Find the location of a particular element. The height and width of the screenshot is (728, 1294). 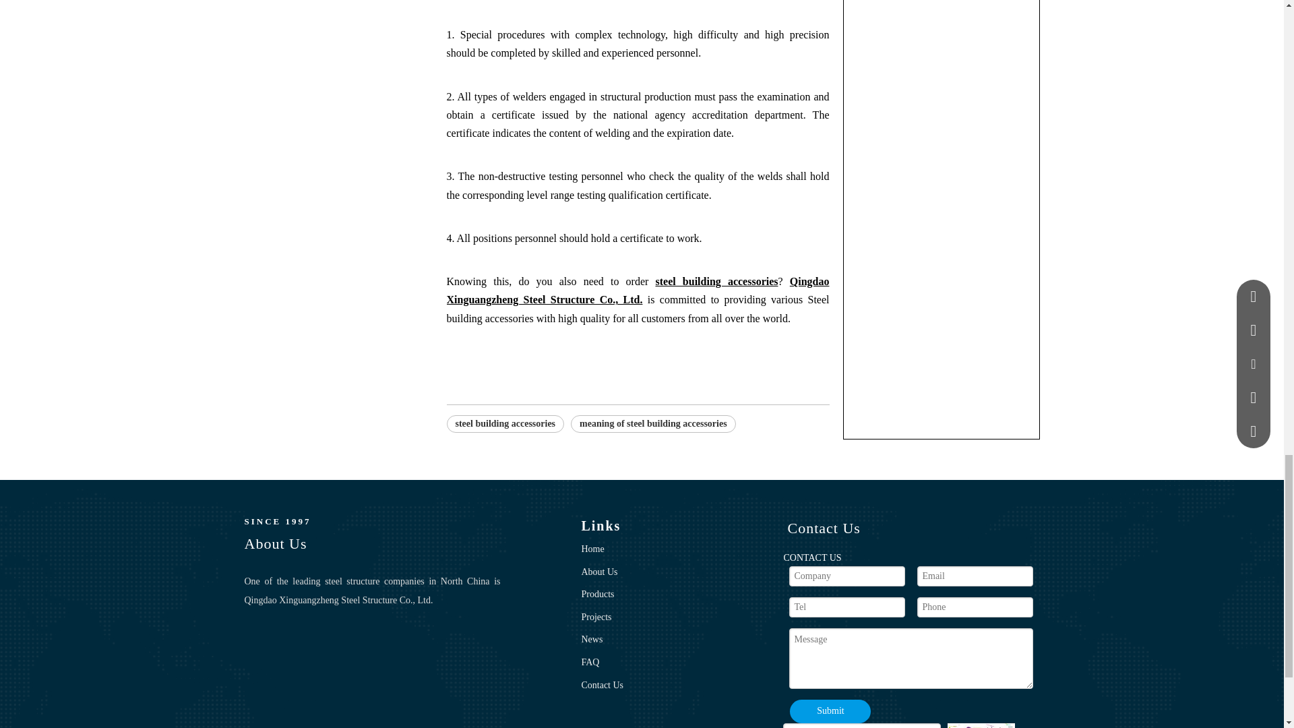

News is located at coordinates (592, 639).